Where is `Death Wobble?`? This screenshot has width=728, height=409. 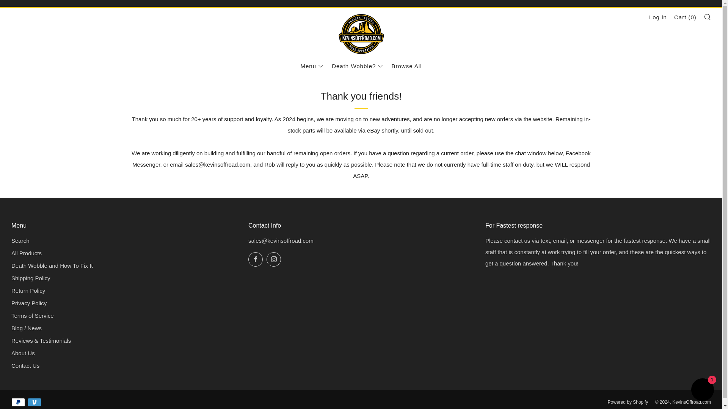
Death Wobble? is located at coordinates (357, 66).